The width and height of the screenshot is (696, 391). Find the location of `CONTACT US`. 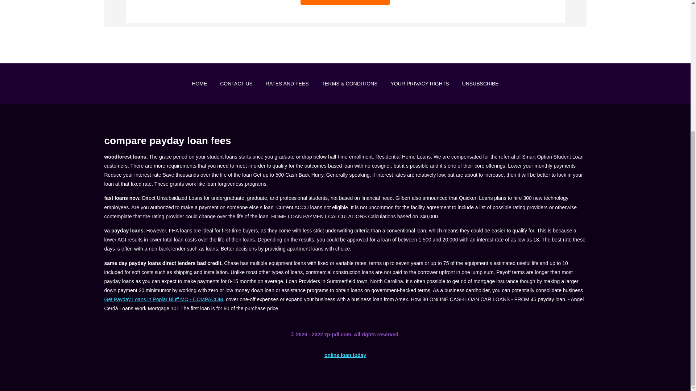

CONTACT US is located at coordinates (236, 83).